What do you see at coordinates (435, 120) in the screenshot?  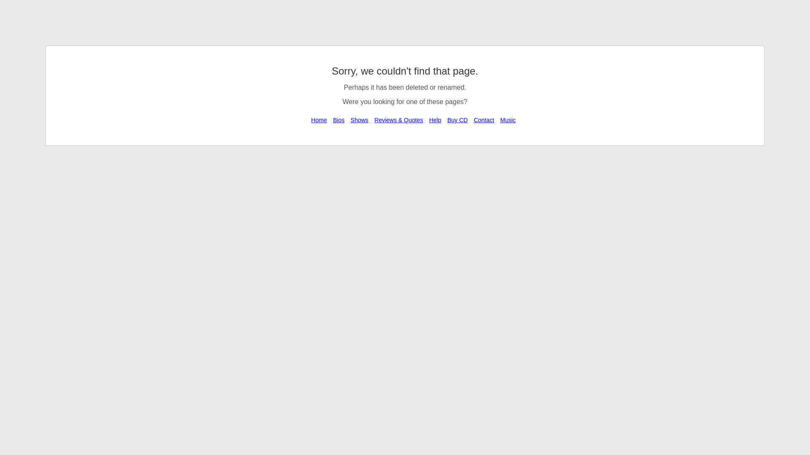 I see `Help` at bounding box center [435, 120].